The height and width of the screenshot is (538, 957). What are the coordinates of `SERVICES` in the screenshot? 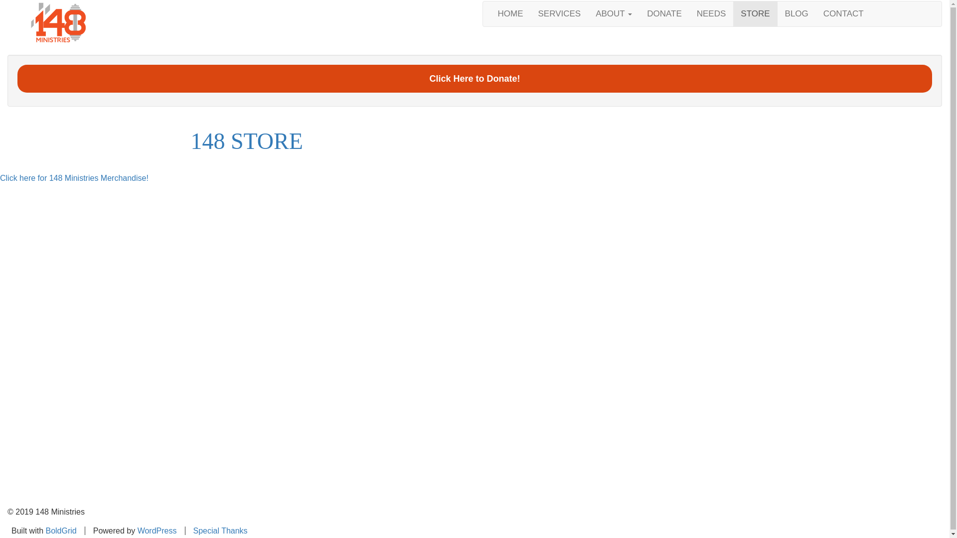 It's located at (559, 14).